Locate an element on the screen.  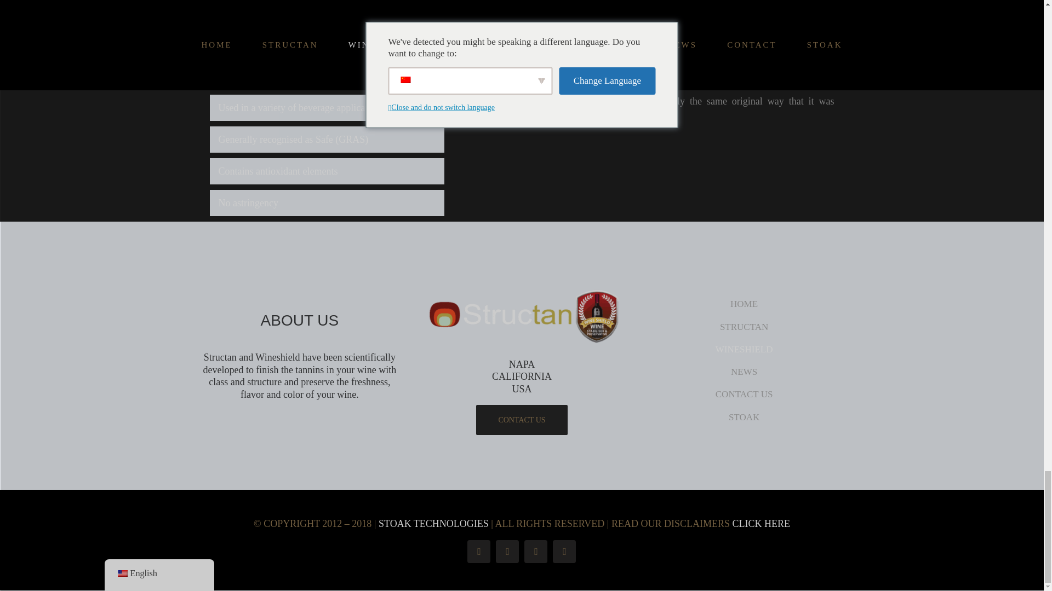
Structan-web-logoLRG is located at coordinates (522, 317).